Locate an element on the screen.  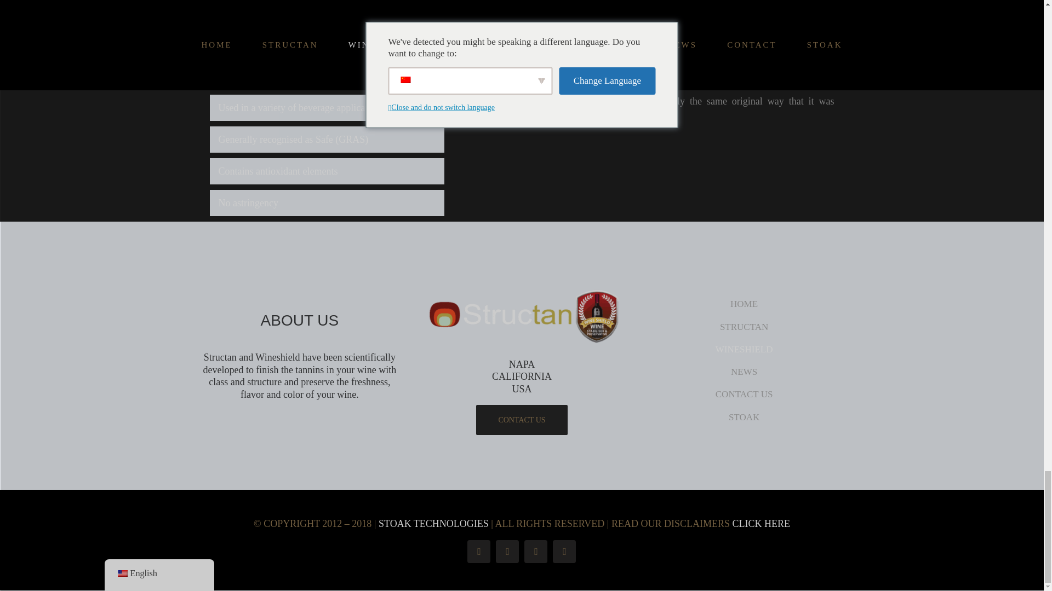
Structan-web-logoLRG is located at coordinates (522, 317).